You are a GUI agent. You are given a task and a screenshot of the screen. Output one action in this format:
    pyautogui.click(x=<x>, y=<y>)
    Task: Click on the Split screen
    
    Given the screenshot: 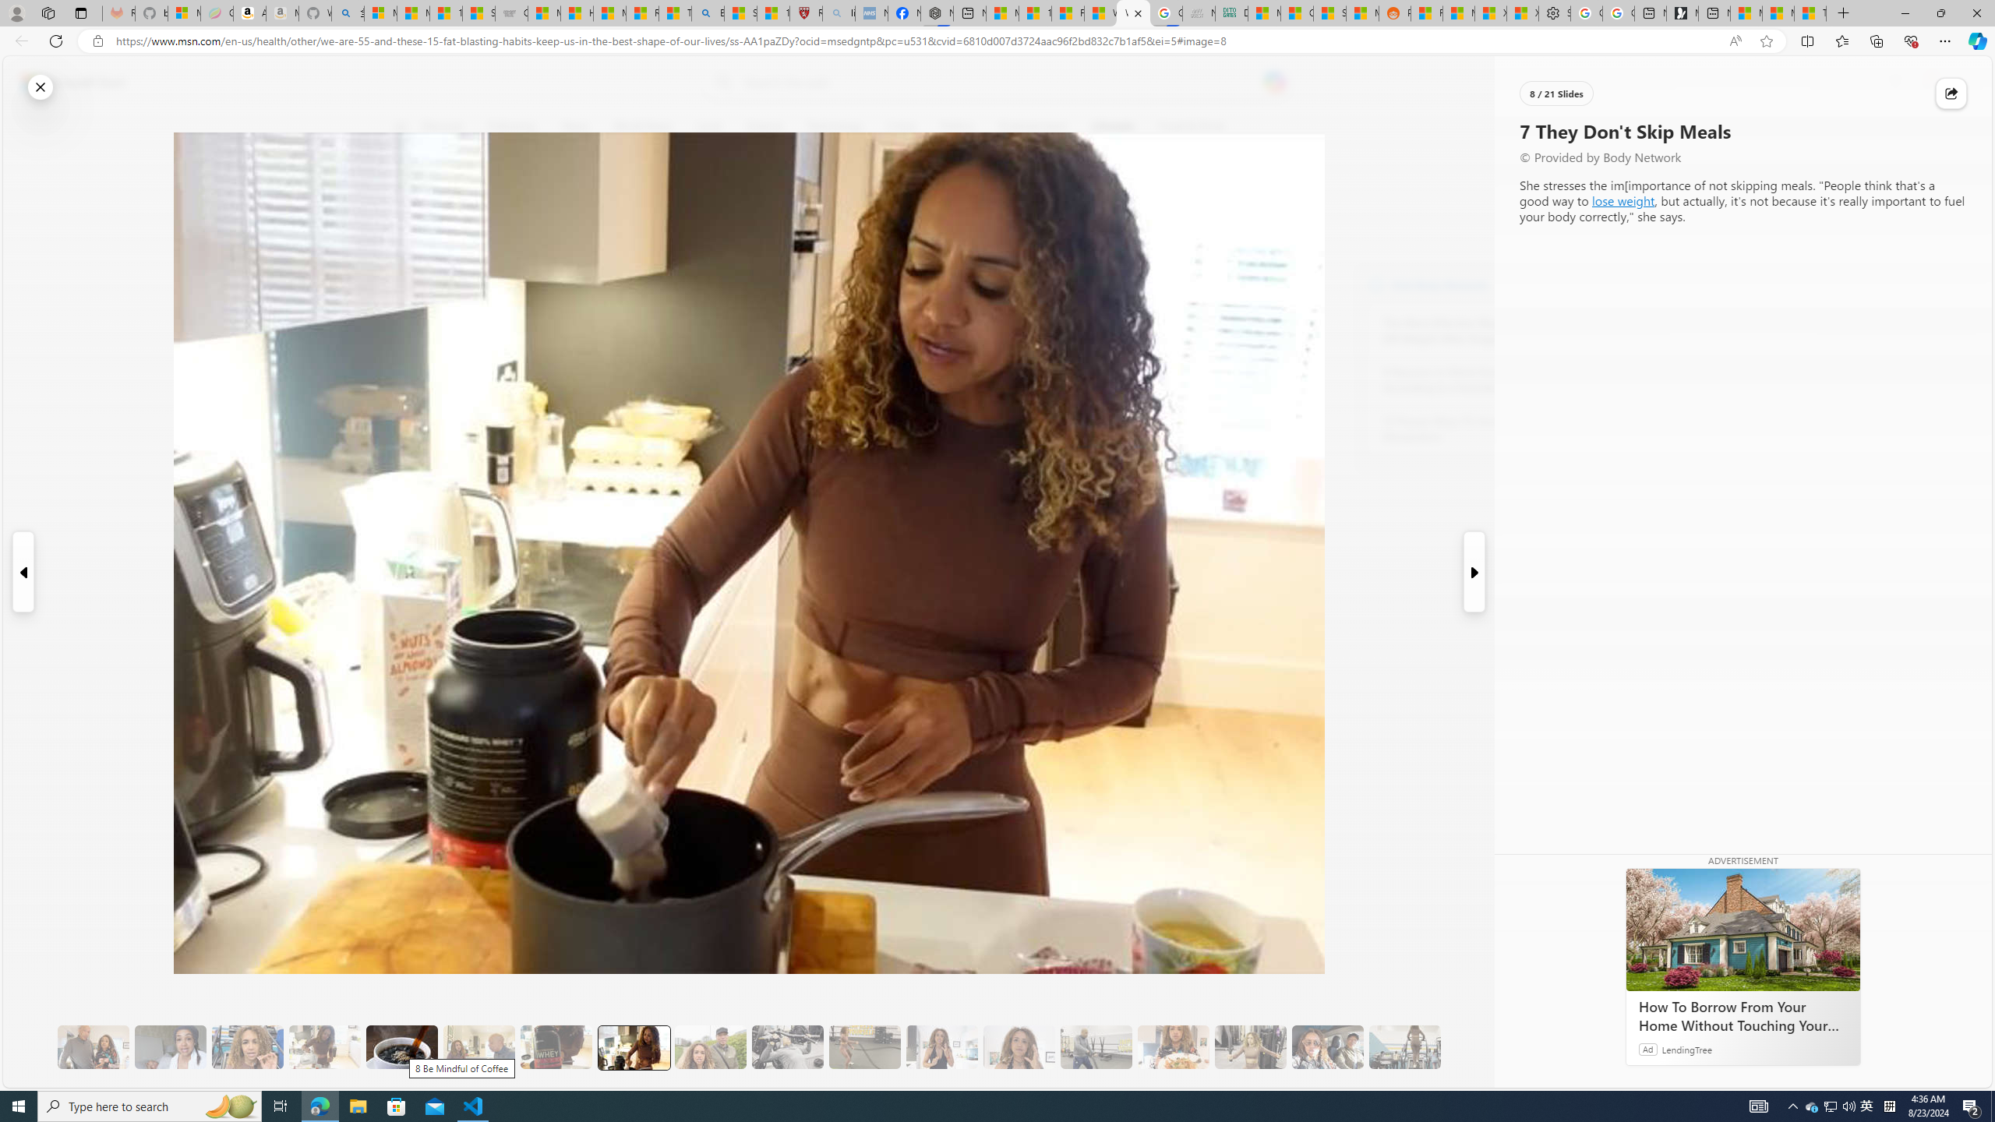 What is the action you would take?
    pyautogui.click(x=1806, y=41)
    